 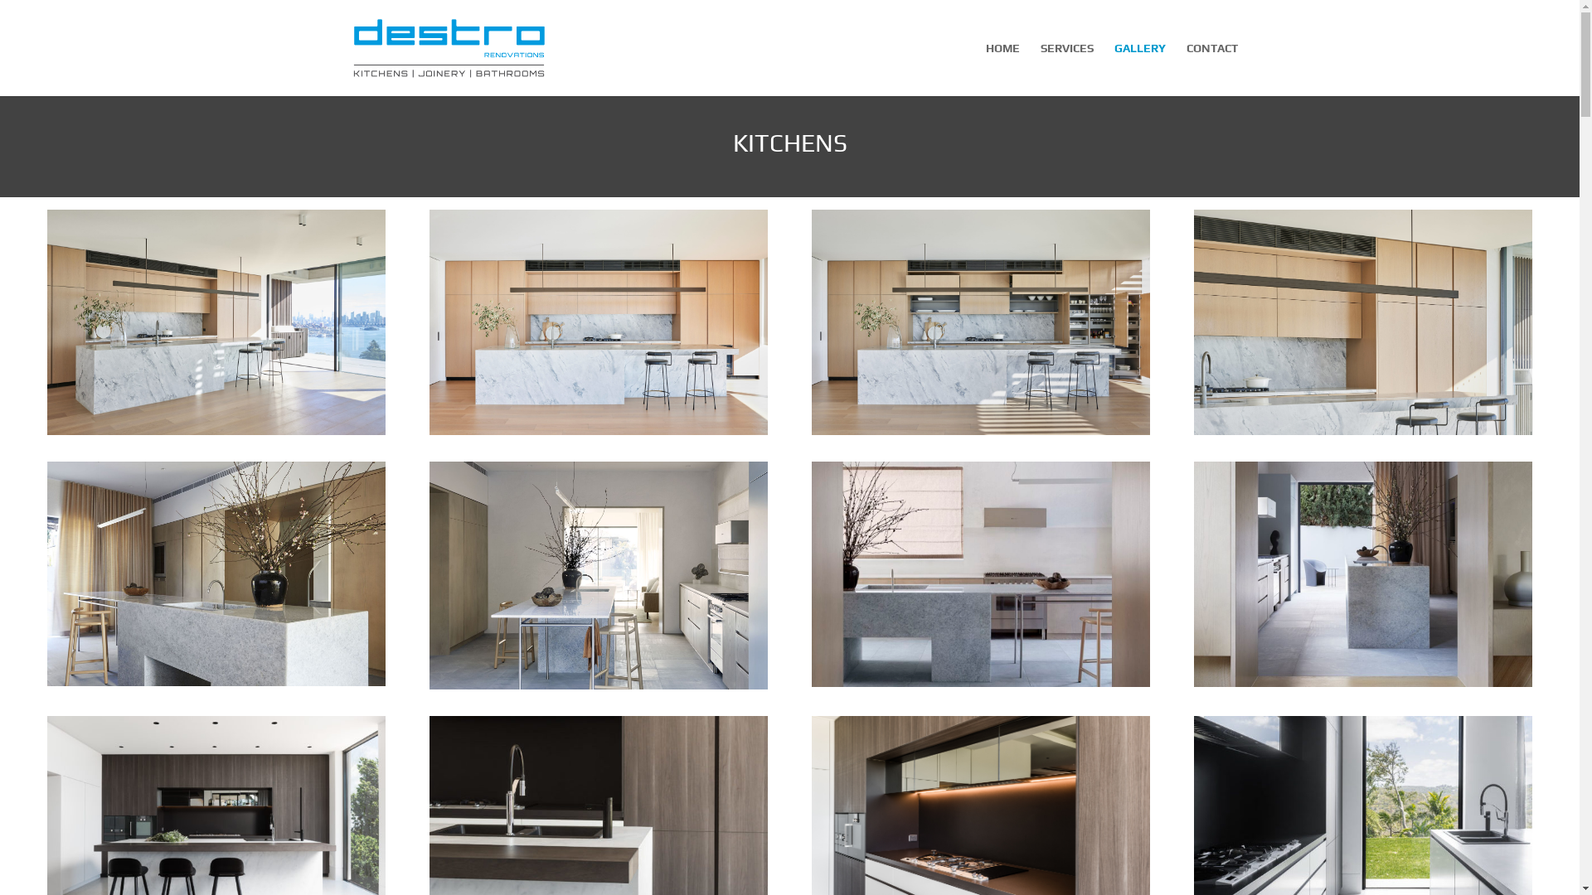 What do you see at coordinates (1211, 70) in the screenshot?
I see `CONTACT` at bounding box center [1211, 70].